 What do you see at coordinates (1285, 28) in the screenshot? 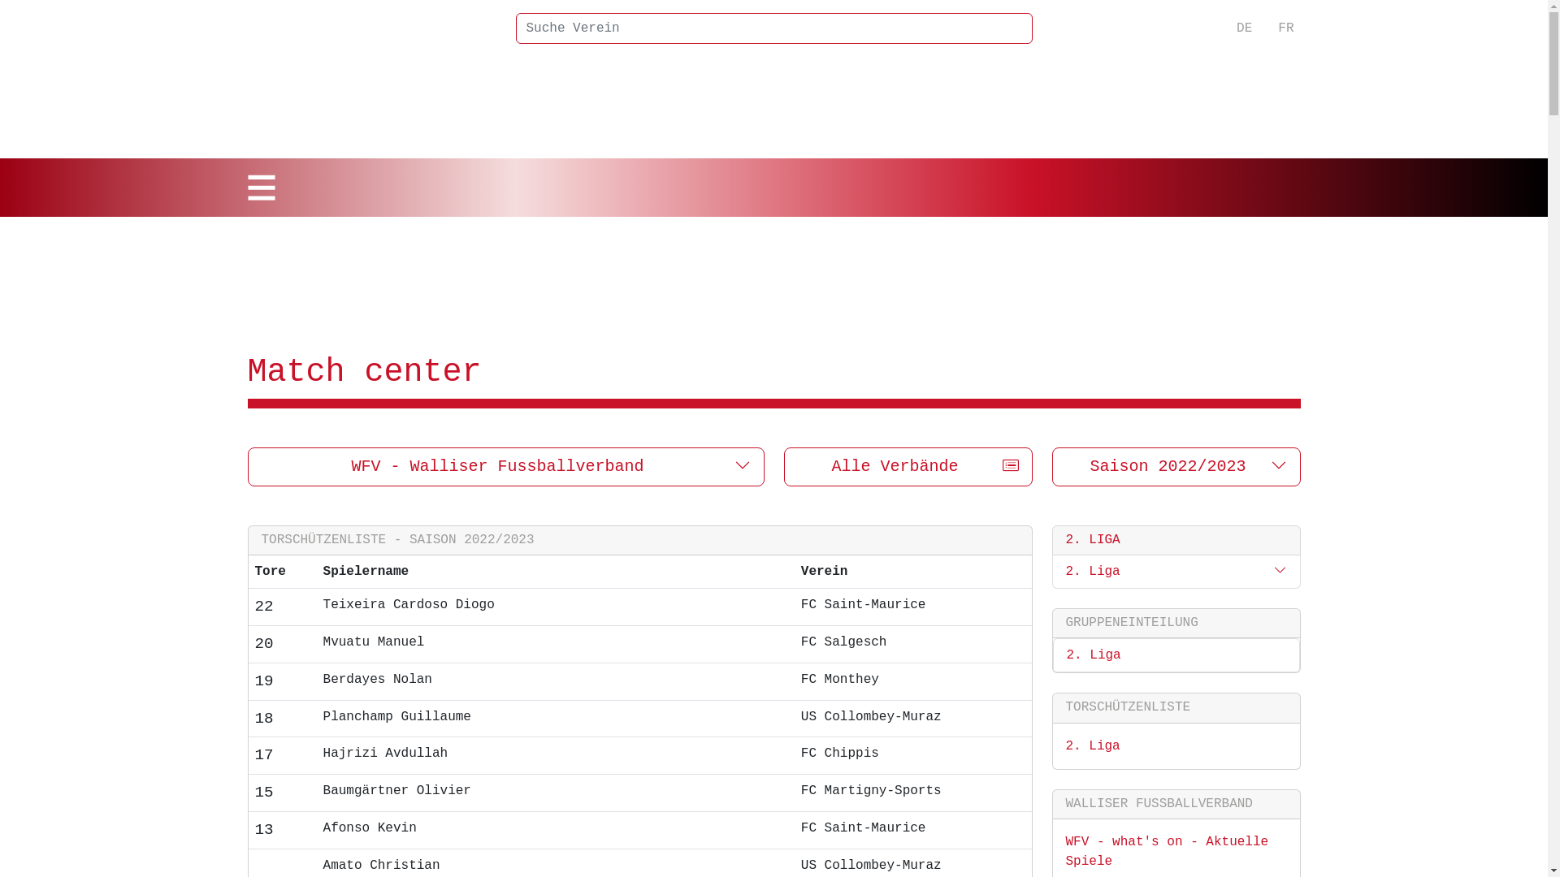
I see `FR` at bounding box center [1285, 28].